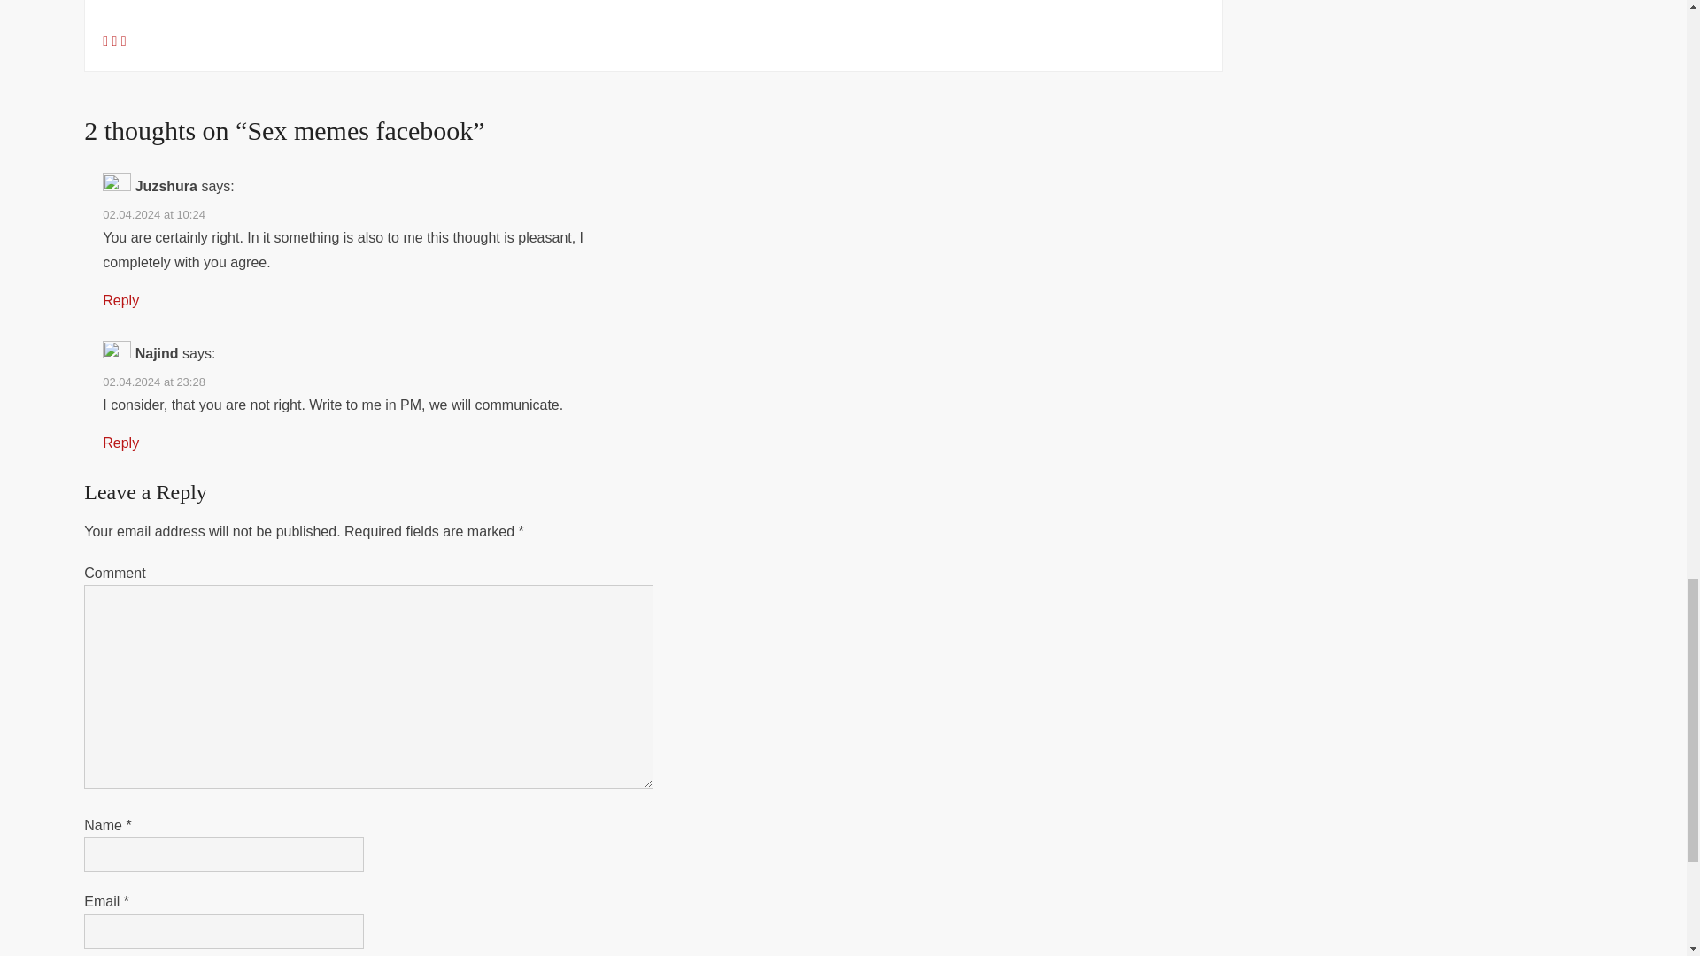 The width and height of the screenshot is (1700, 956). I want to click on 02.04.2024 at 23:28, so click(154, 382).